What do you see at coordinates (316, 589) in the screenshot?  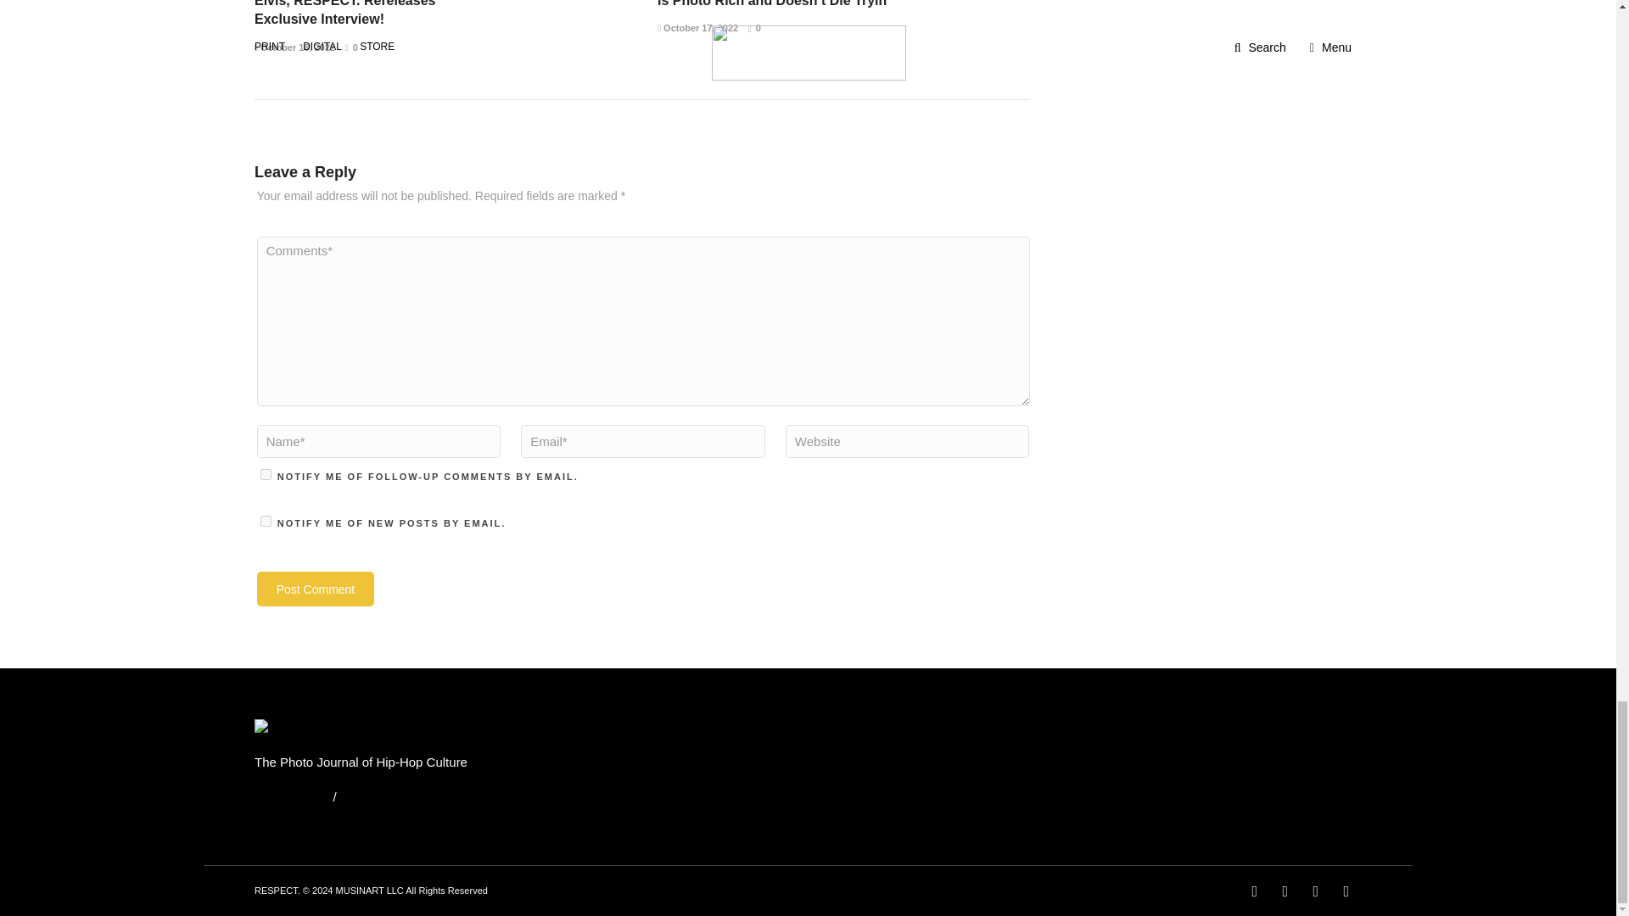 I see `Post Comment` at bounding box center [316, 589].